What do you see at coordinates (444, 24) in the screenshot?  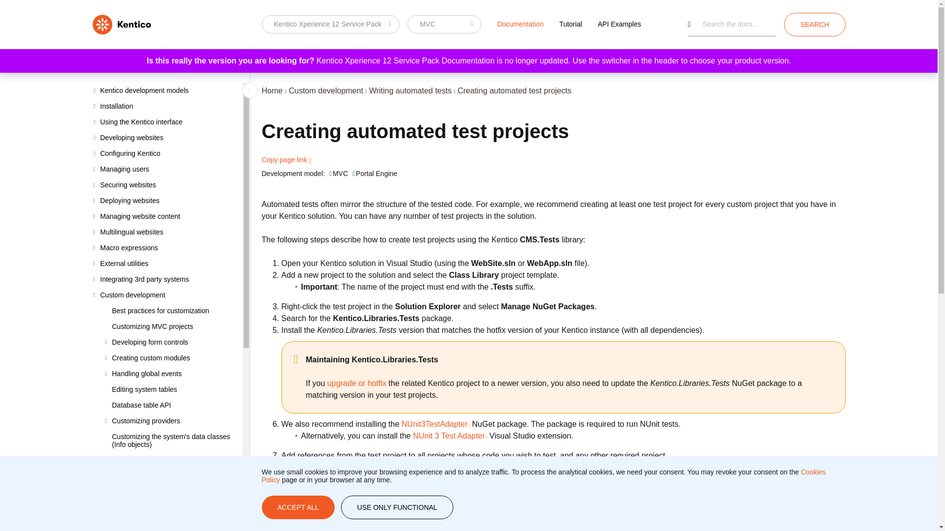 I see `Which development model do you use?` at bounding box center [444, 24].